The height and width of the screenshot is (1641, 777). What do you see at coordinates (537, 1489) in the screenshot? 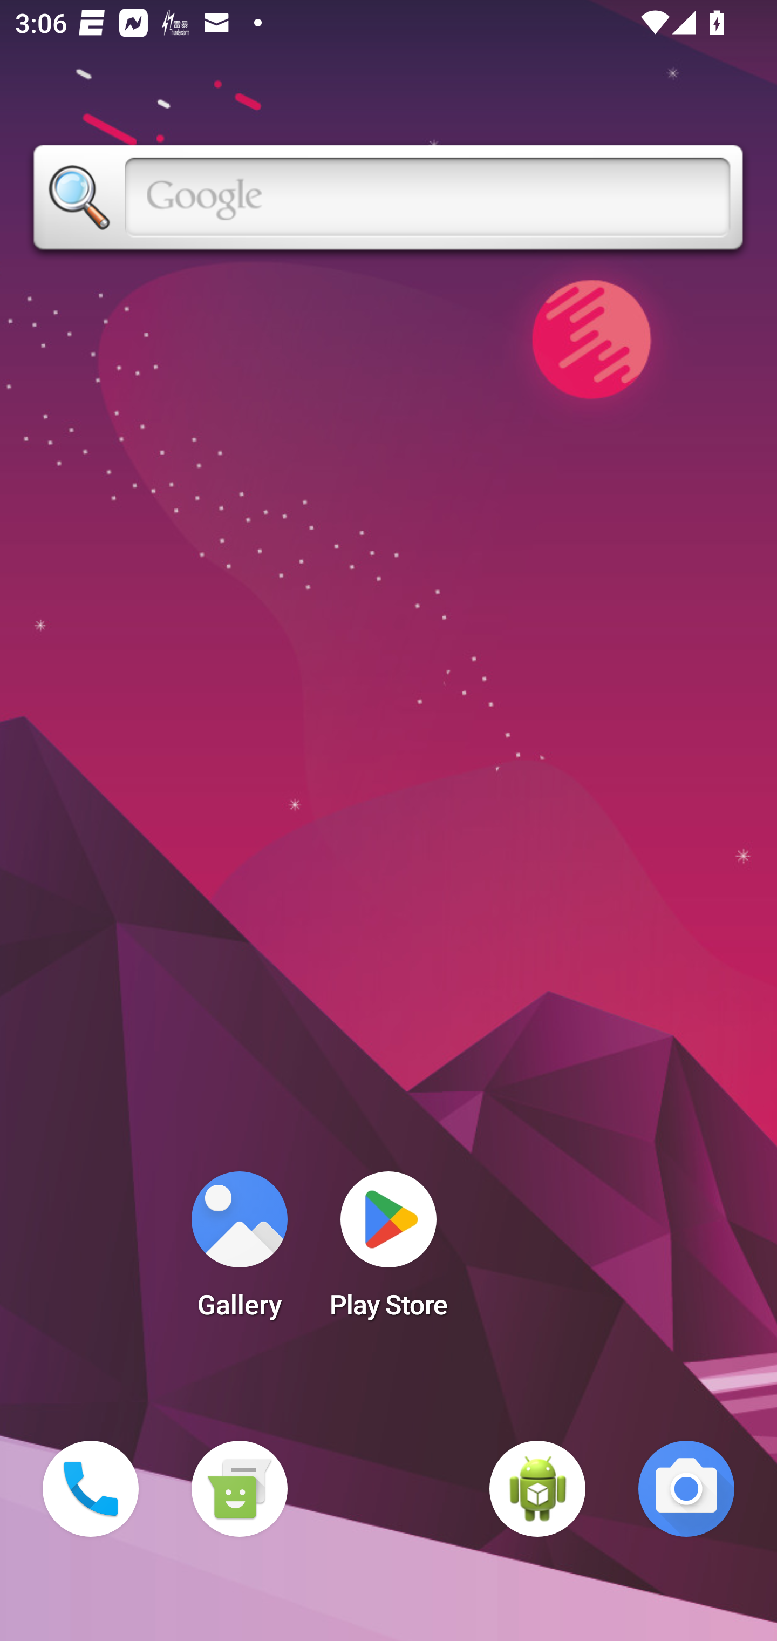
I see `WebView Browser Tester` at bounding box center [537, 1489].